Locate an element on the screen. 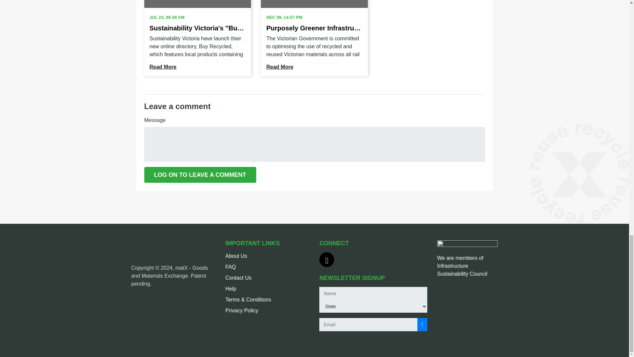 The image size is (634, 357). Help is located at coordinates (230, 289).